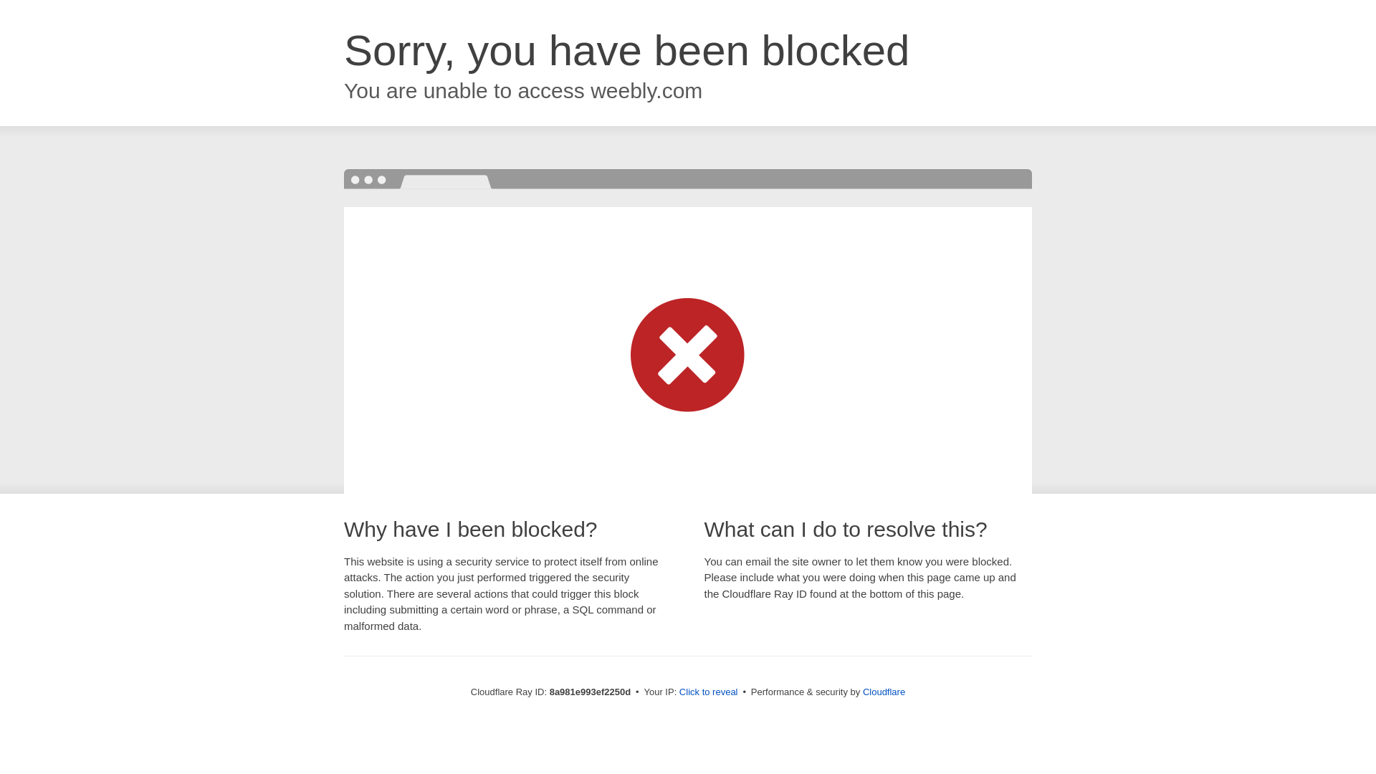 The width and height of the screenshot is (1376, 774). Describe the element at coordinates (884, 692) in the screenshot. I see `Cloudflare` at that location.